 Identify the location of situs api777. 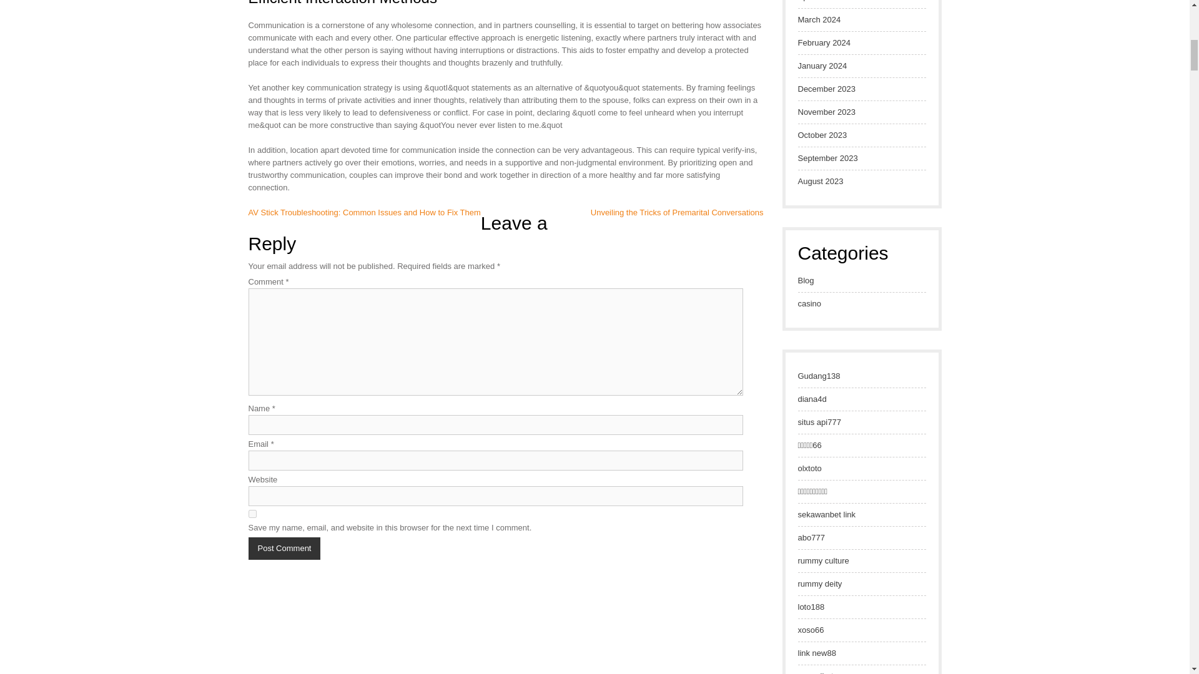
(819, 422).